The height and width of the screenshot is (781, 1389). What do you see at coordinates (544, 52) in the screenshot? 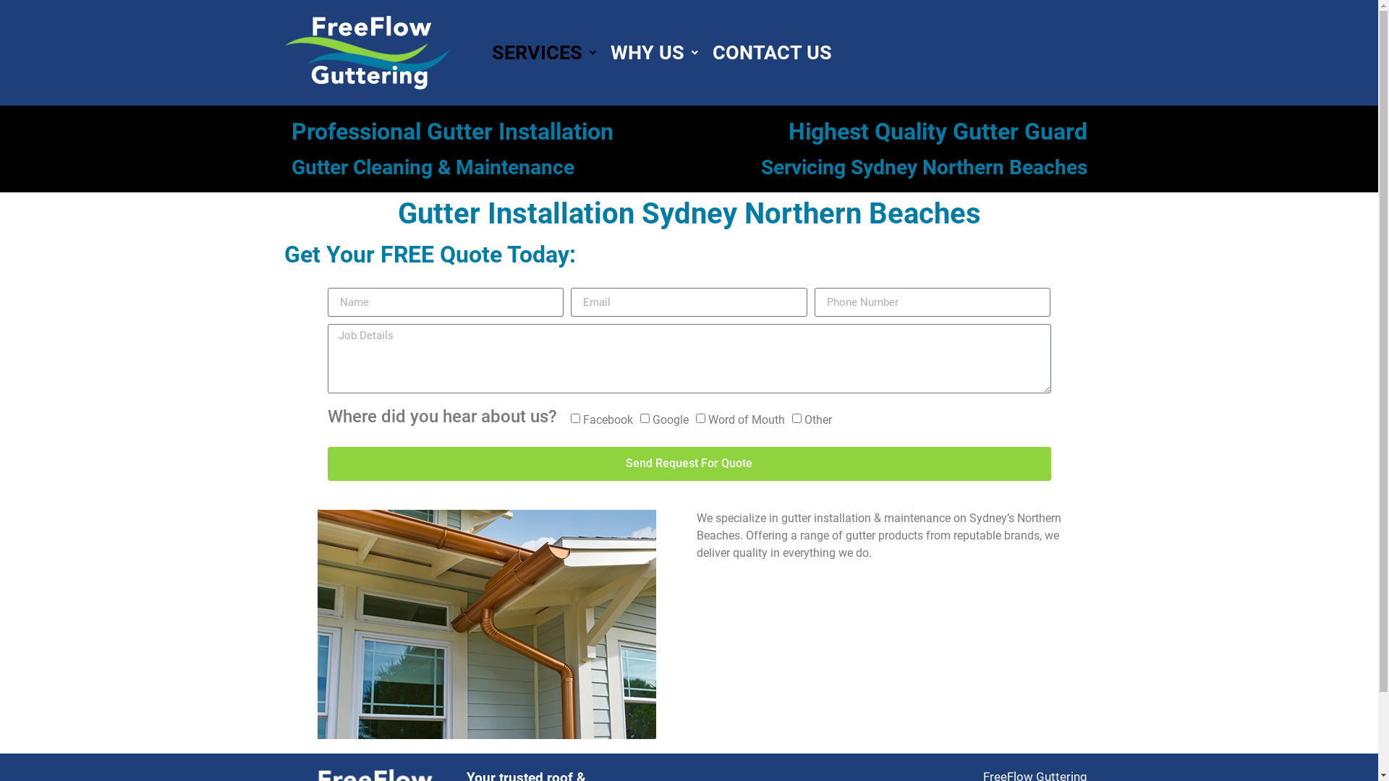
I see `SERVICES` at bounding box center [544, 52].